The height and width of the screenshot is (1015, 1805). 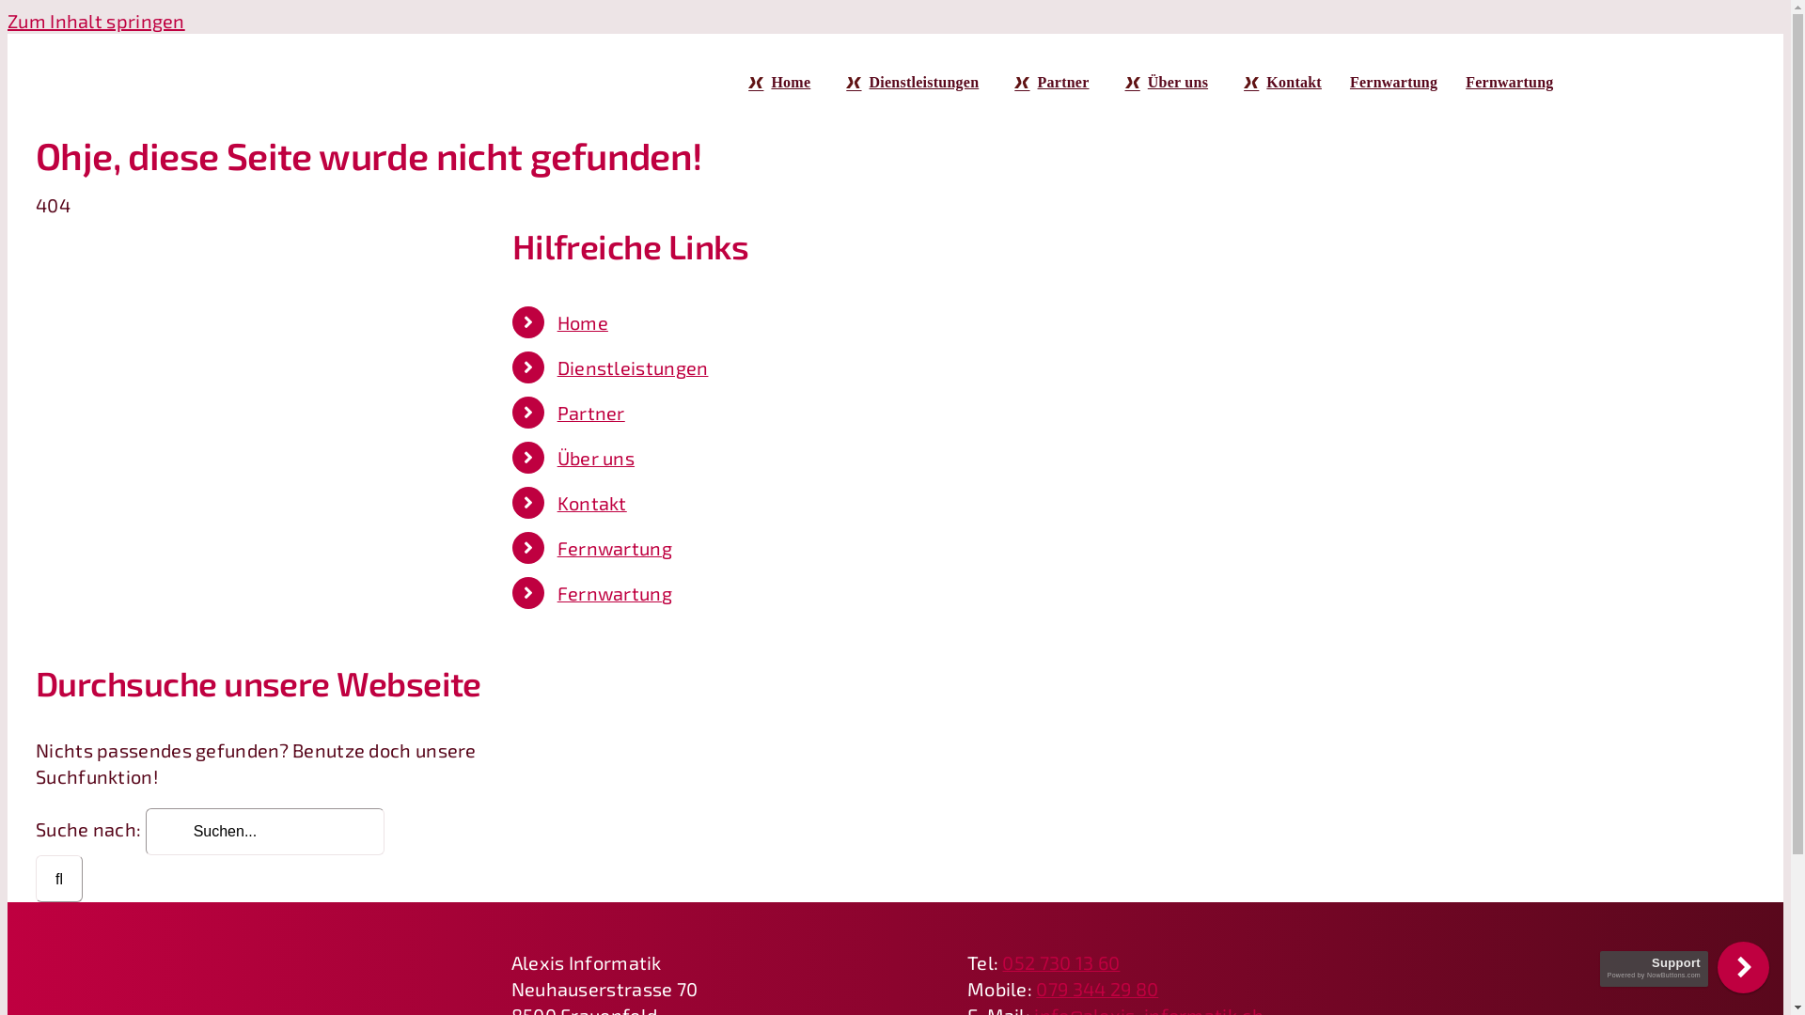 I want to click on Kontakt, so click(x=1279, y=83).